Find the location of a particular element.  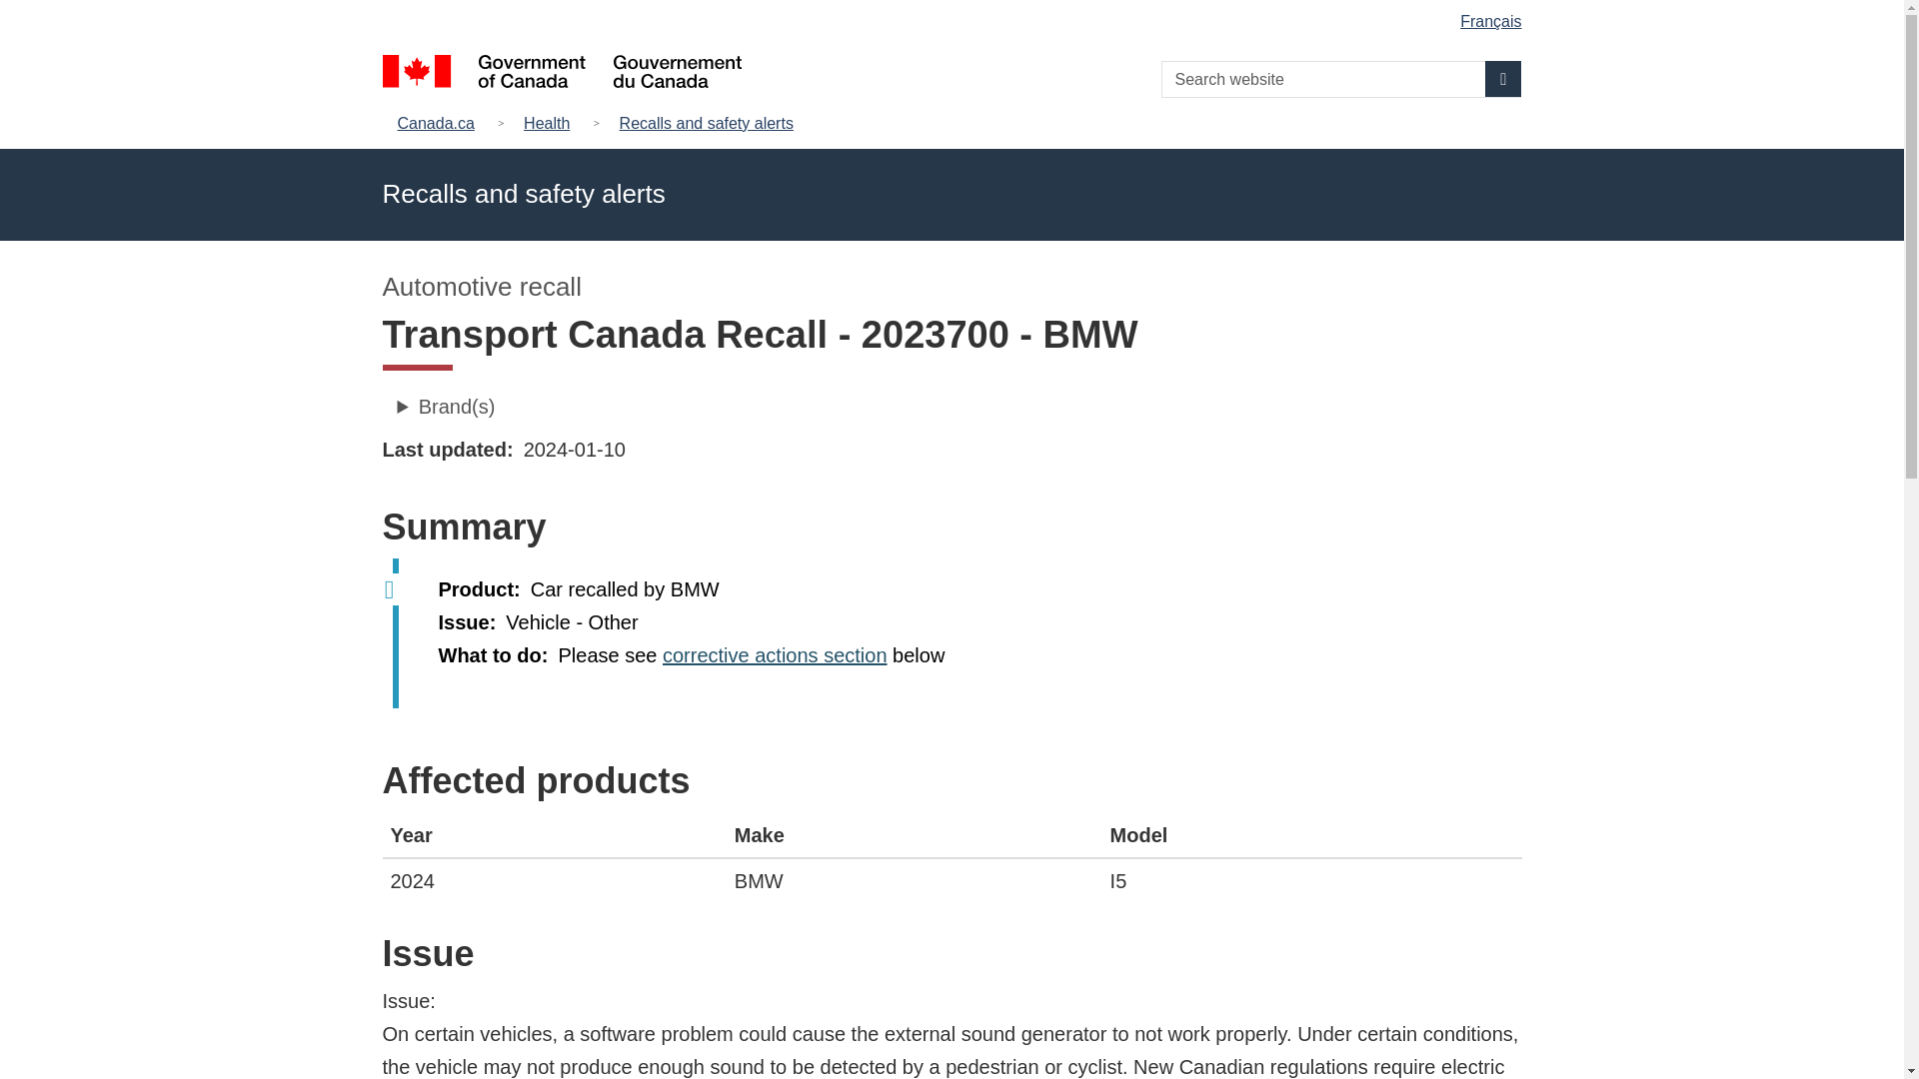

Search is located at coordinates (1503, 78).